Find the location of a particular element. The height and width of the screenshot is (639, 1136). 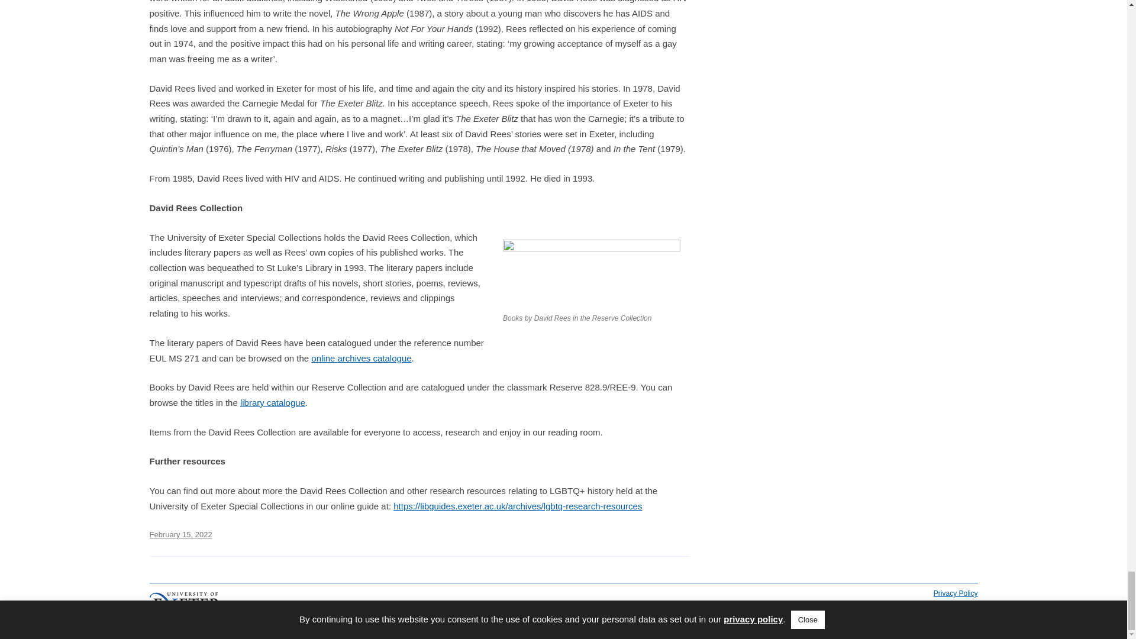

online archives catalogue is located at coordinates (361, 359).